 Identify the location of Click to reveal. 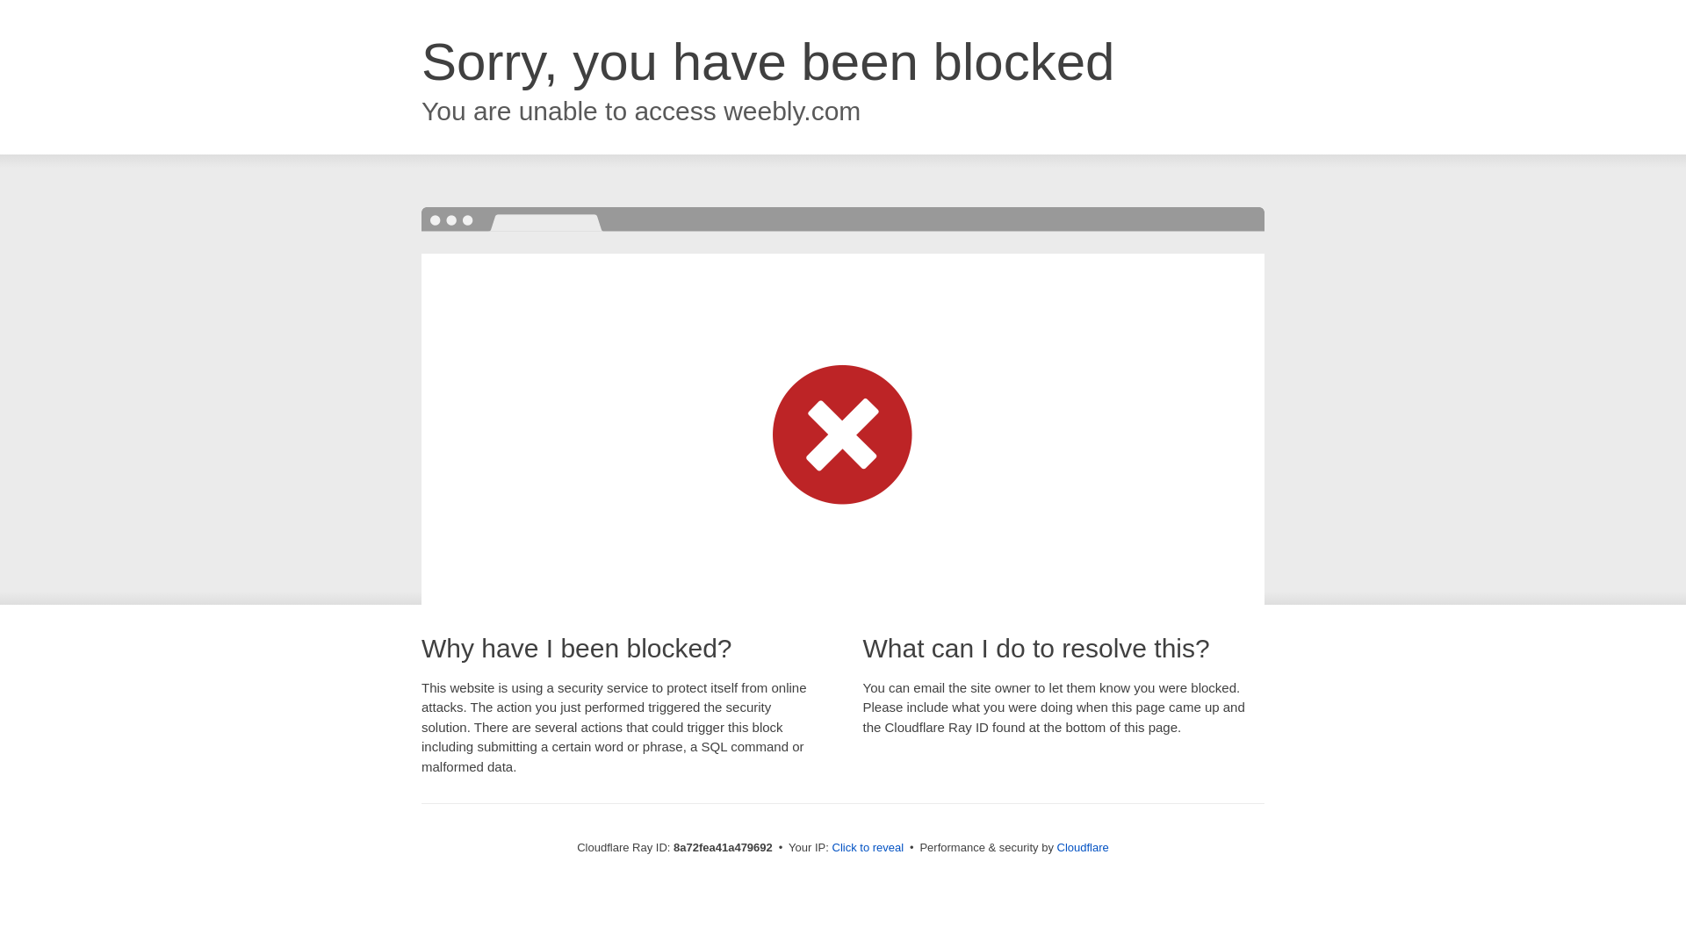
(868, 848).